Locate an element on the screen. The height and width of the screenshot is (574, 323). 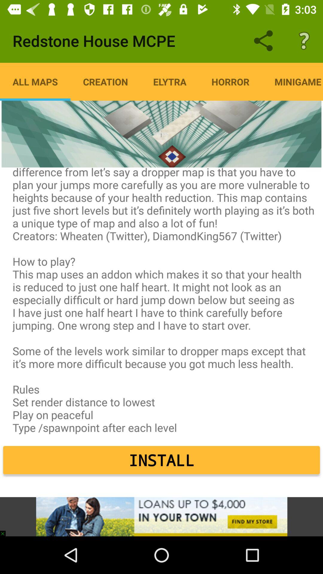
turn off the install is located at coordinates (161, 460).